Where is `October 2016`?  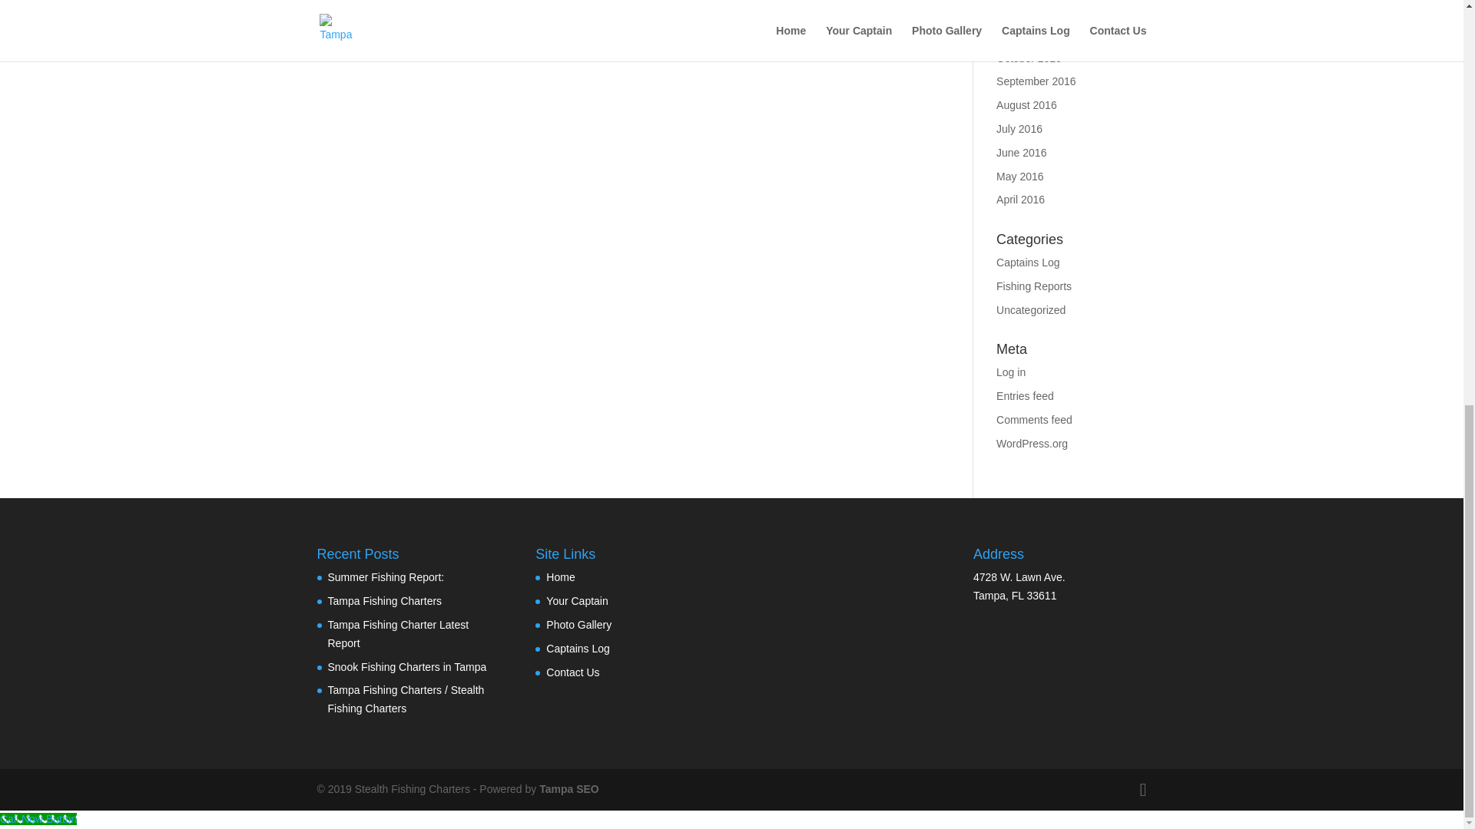 October 2016 is located at coordinates (1029, 58).